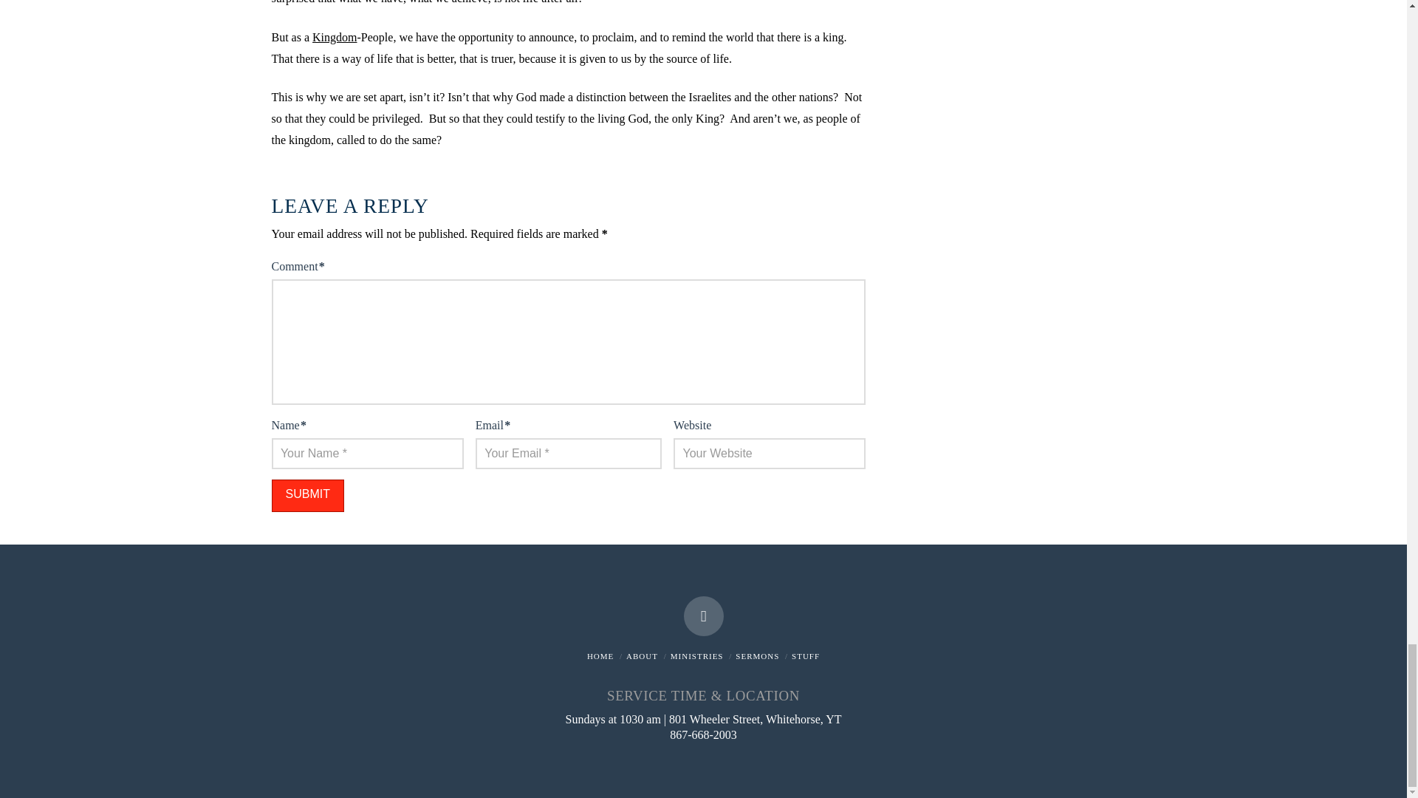 This screenshot has height=798, width=1418. Describe the element at coordinates (642, 656) in the screenshot. I see `ABOUT` at that location.